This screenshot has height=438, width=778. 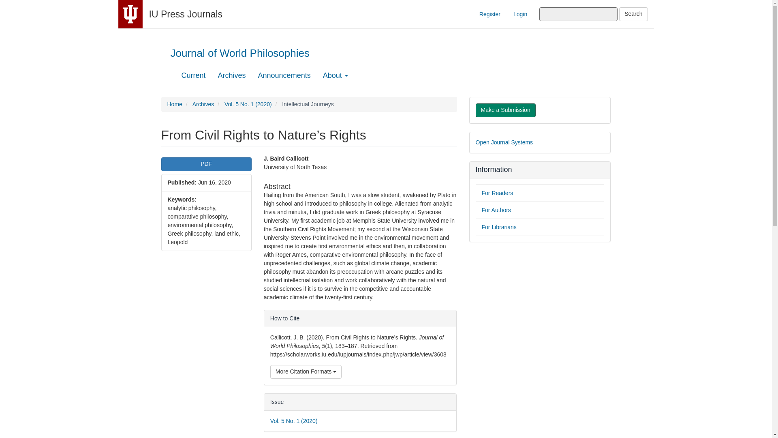 I want to click on Archives, so click(x=232, y=75).